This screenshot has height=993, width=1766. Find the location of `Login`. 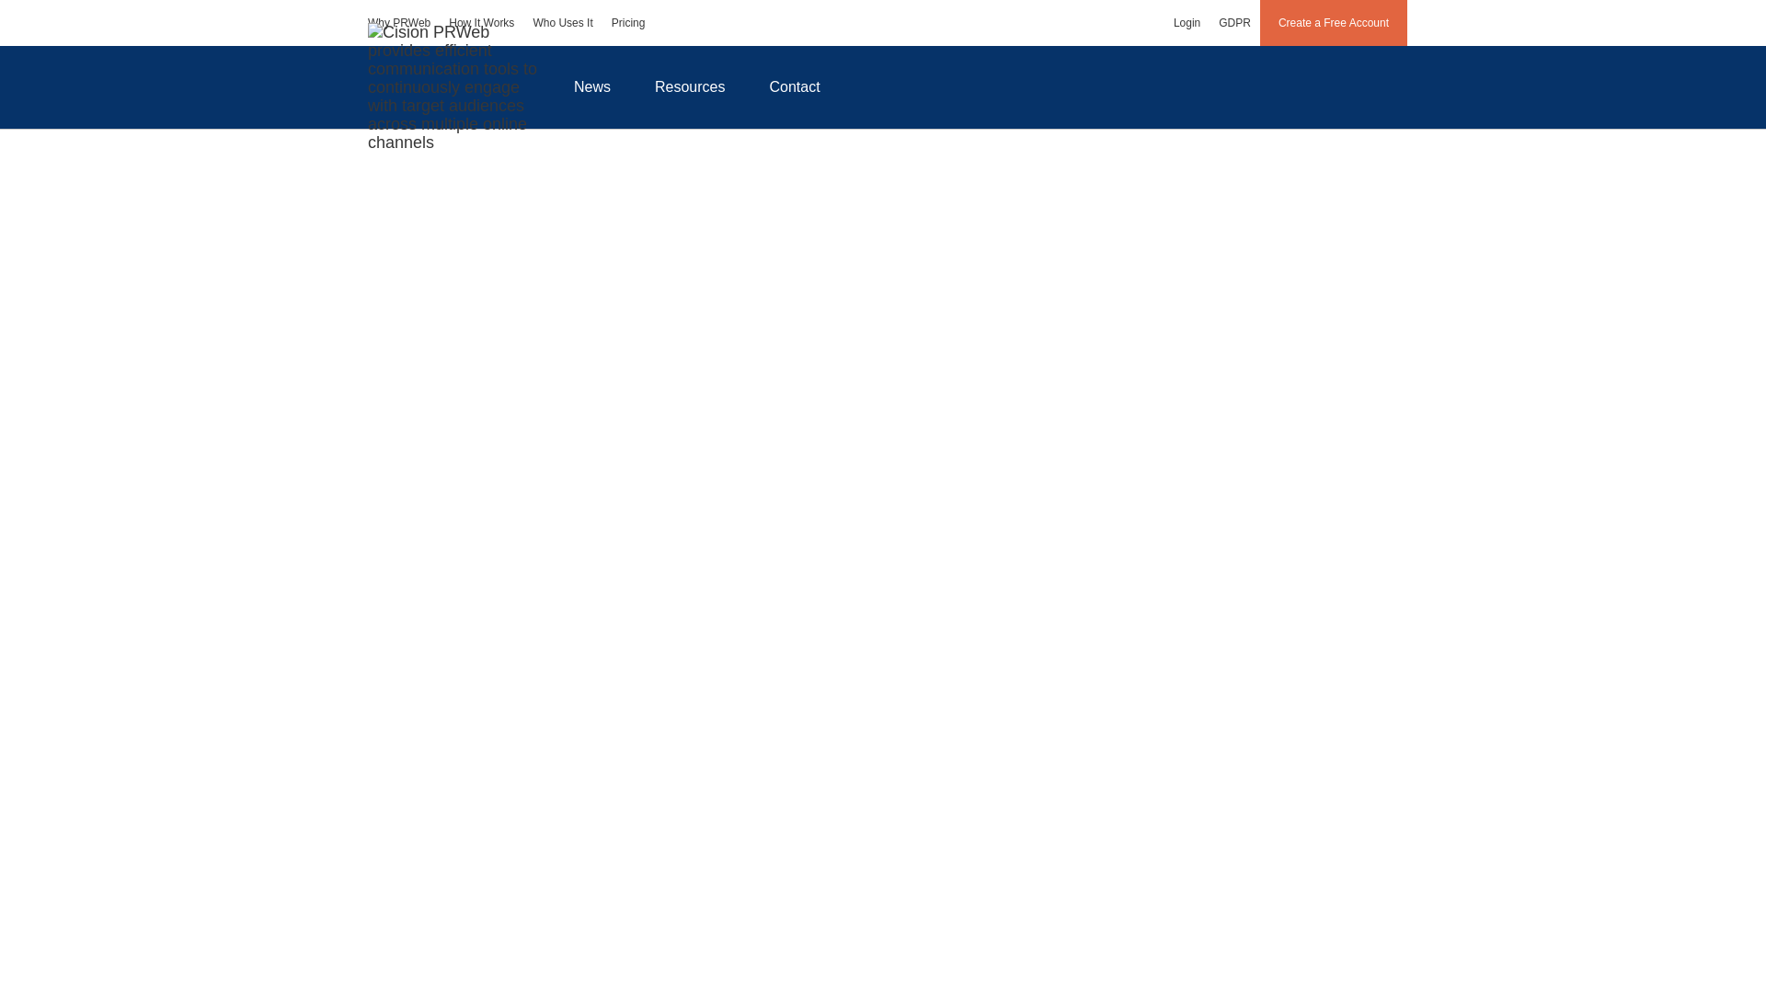

Login is located at coordinates (1187, 22).